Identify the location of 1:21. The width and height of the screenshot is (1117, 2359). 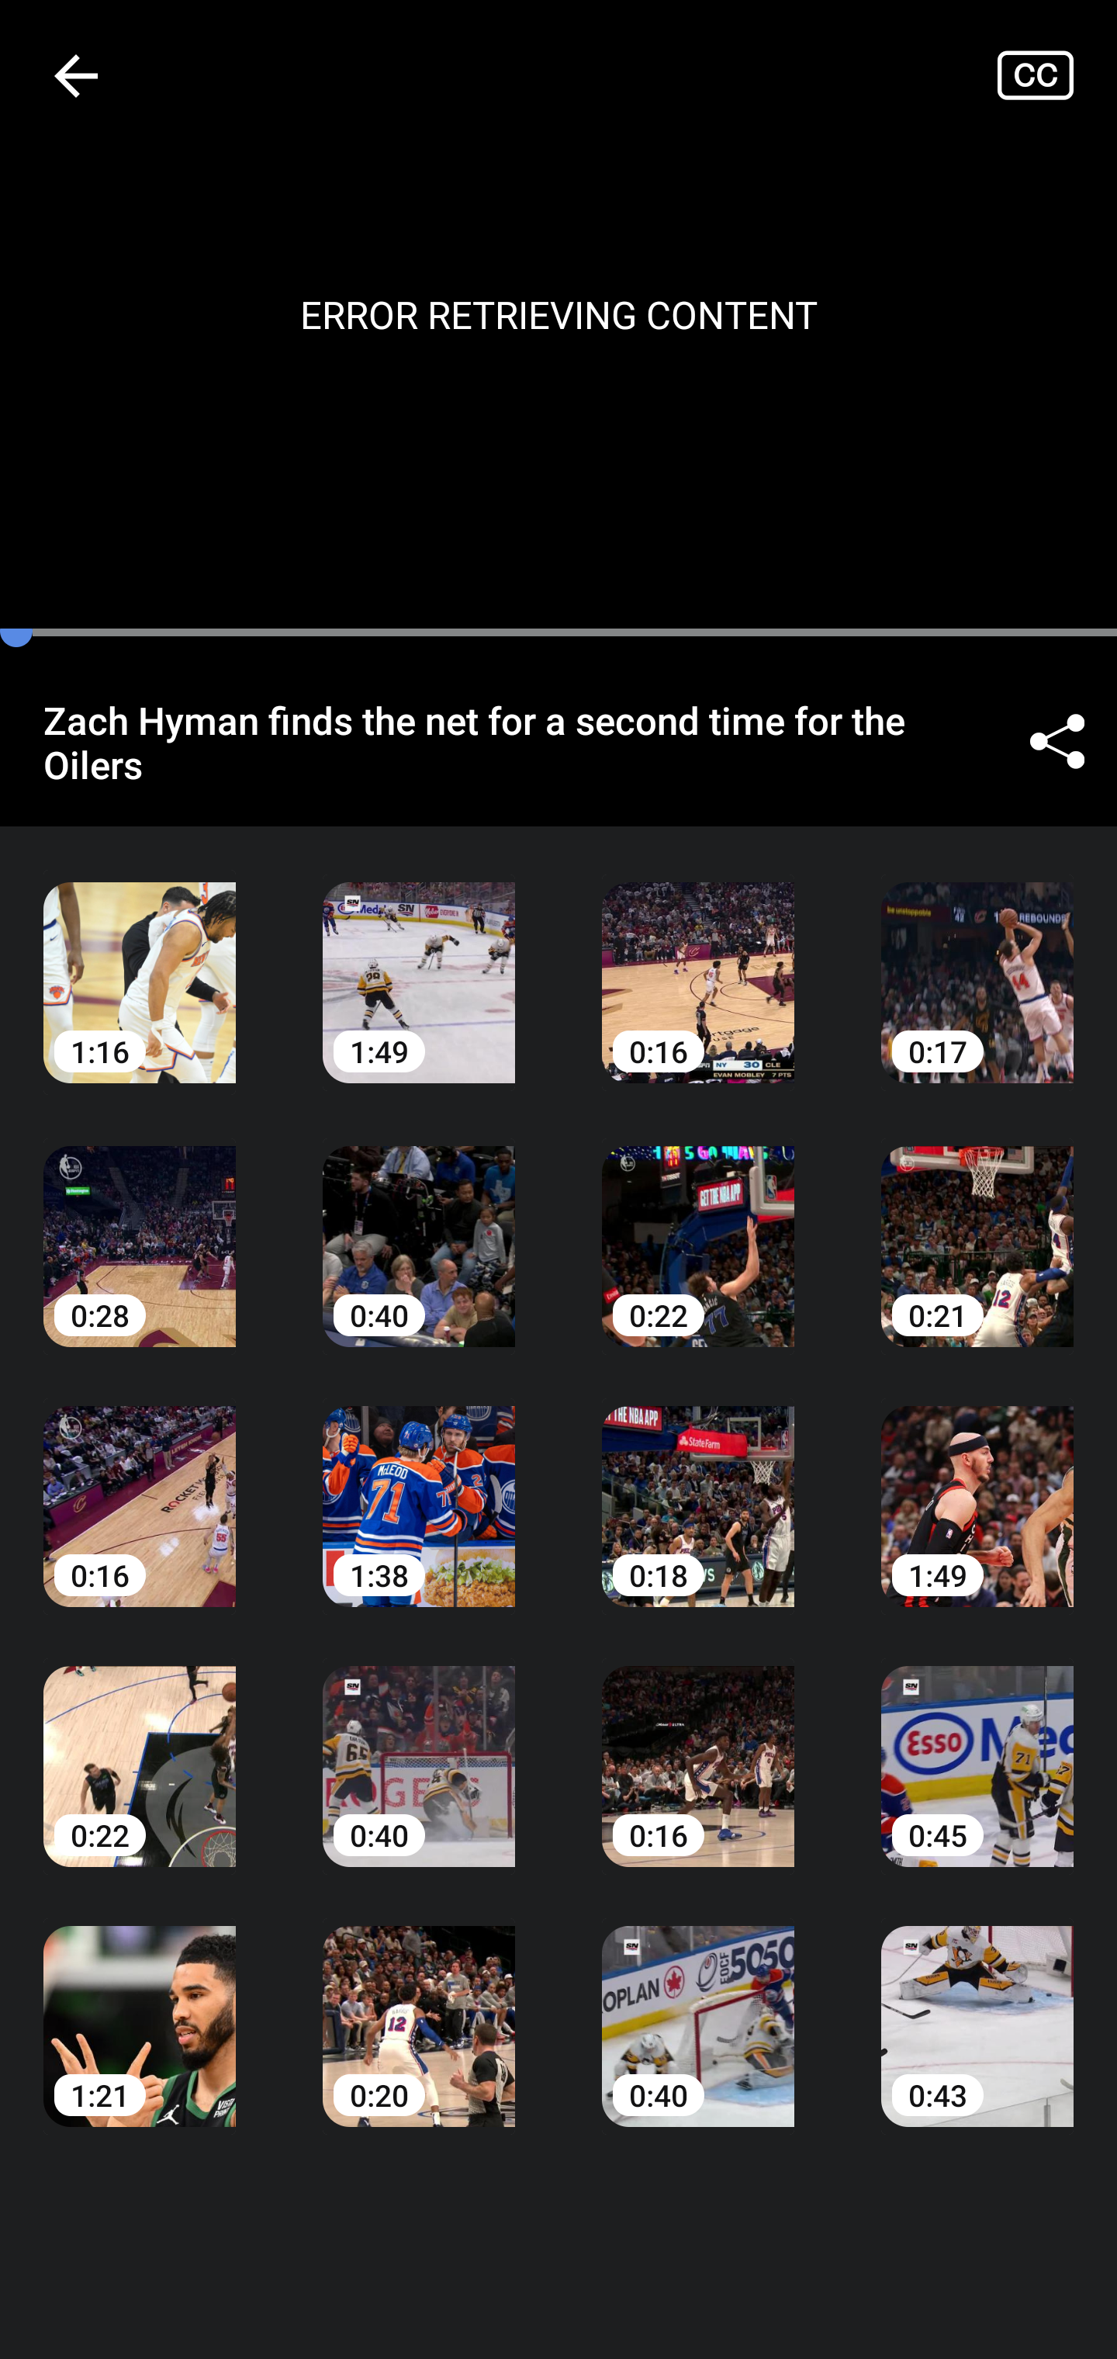
(140, 2005).